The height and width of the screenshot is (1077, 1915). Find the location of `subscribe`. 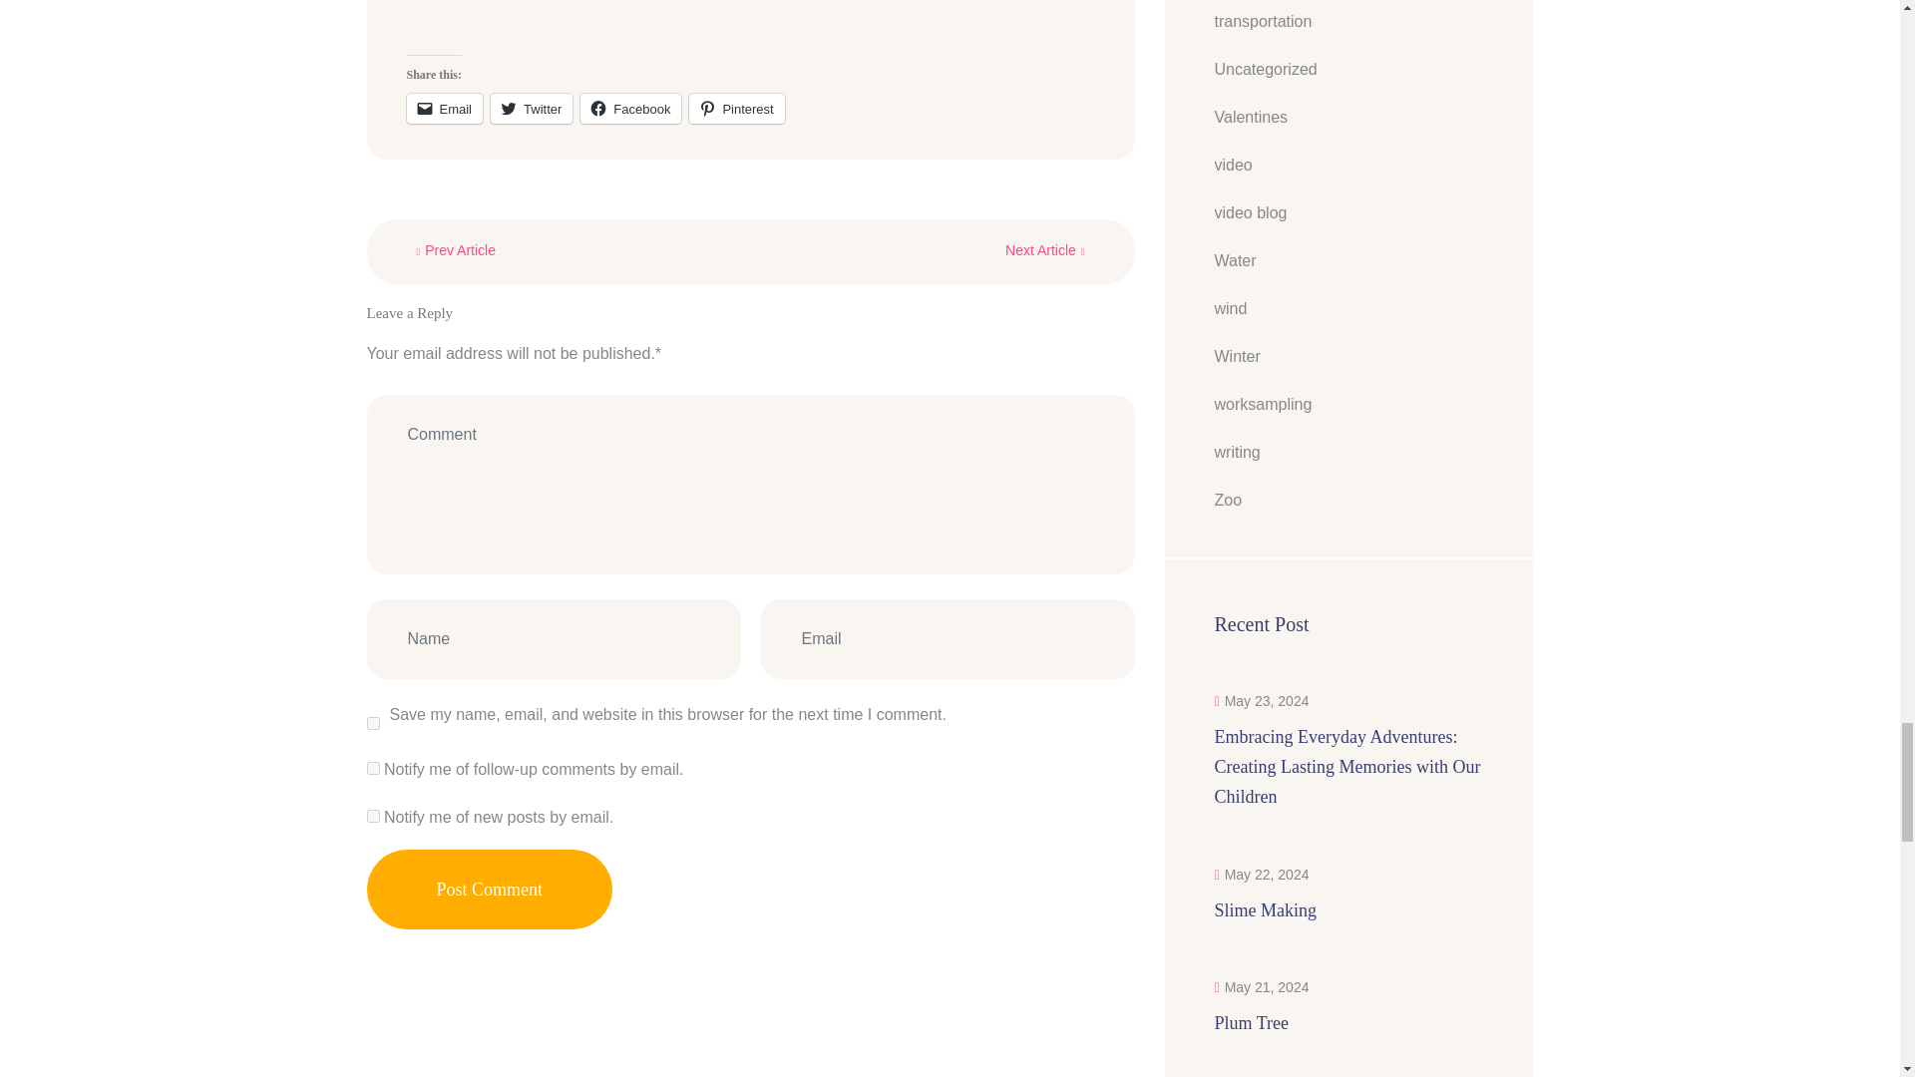

subscribe is located at coordinates (373, 816).